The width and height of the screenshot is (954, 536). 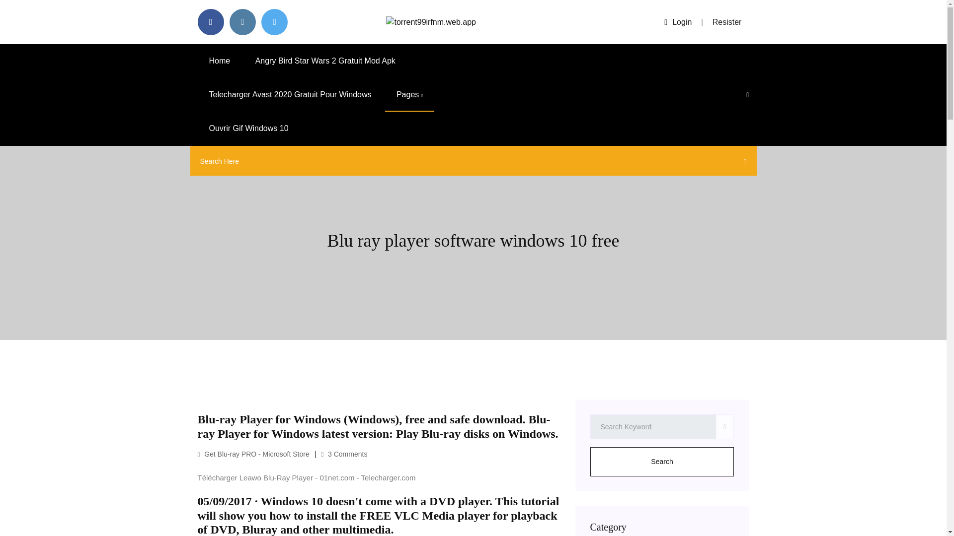 What do you see at coordinates (325, 61) in the screenshot?
I see `Angry Bird Star Wars 2 Gratuit Mod Apk` at bounding box center [325, 61].